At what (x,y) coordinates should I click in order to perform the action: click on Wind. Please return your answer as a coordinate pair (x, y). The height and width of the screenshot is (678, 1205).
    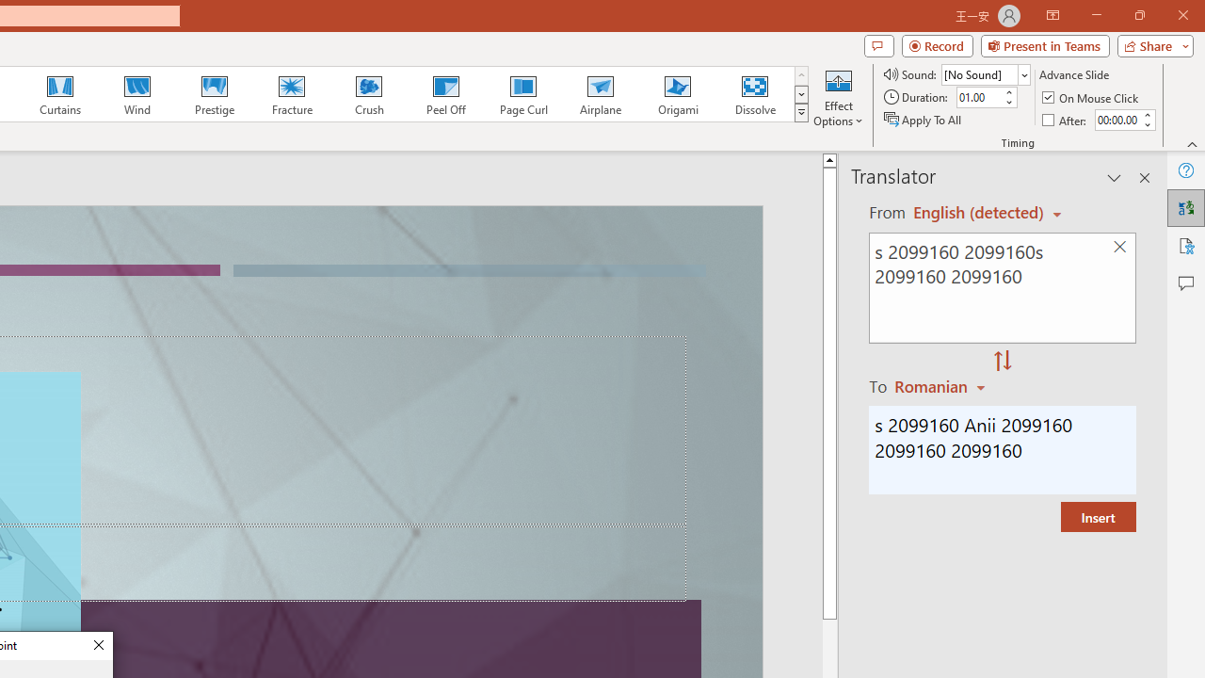
    Looking at the image, I should click on (137, 94).